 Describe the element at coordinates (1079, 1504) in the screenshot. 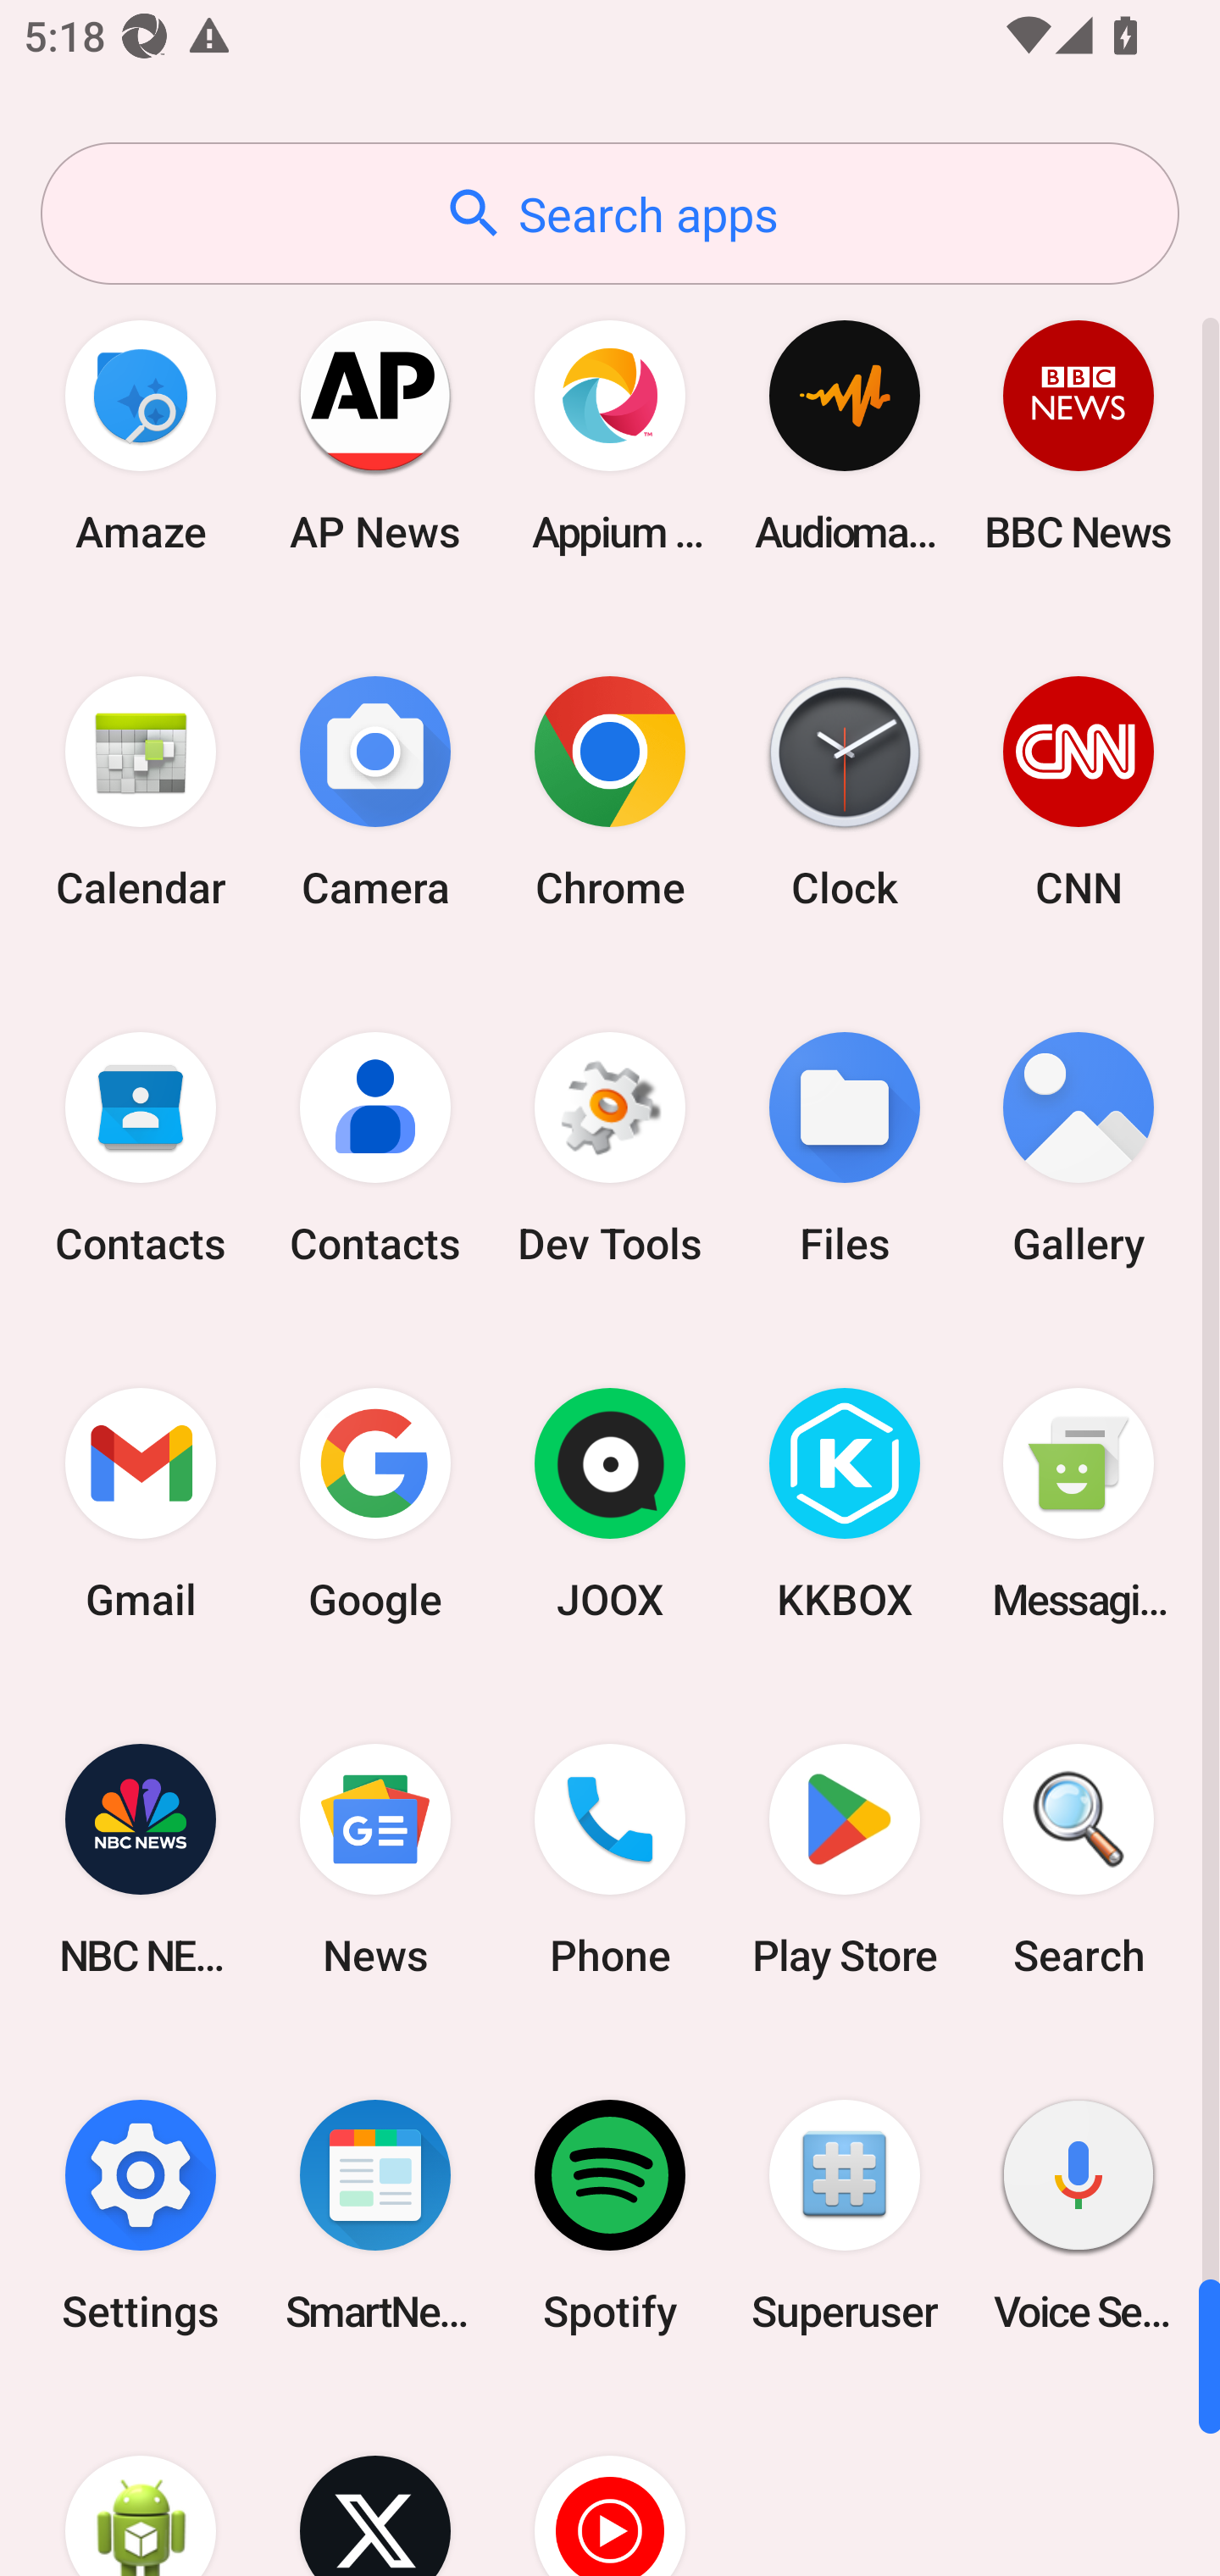

I see `Messaging` at that location.